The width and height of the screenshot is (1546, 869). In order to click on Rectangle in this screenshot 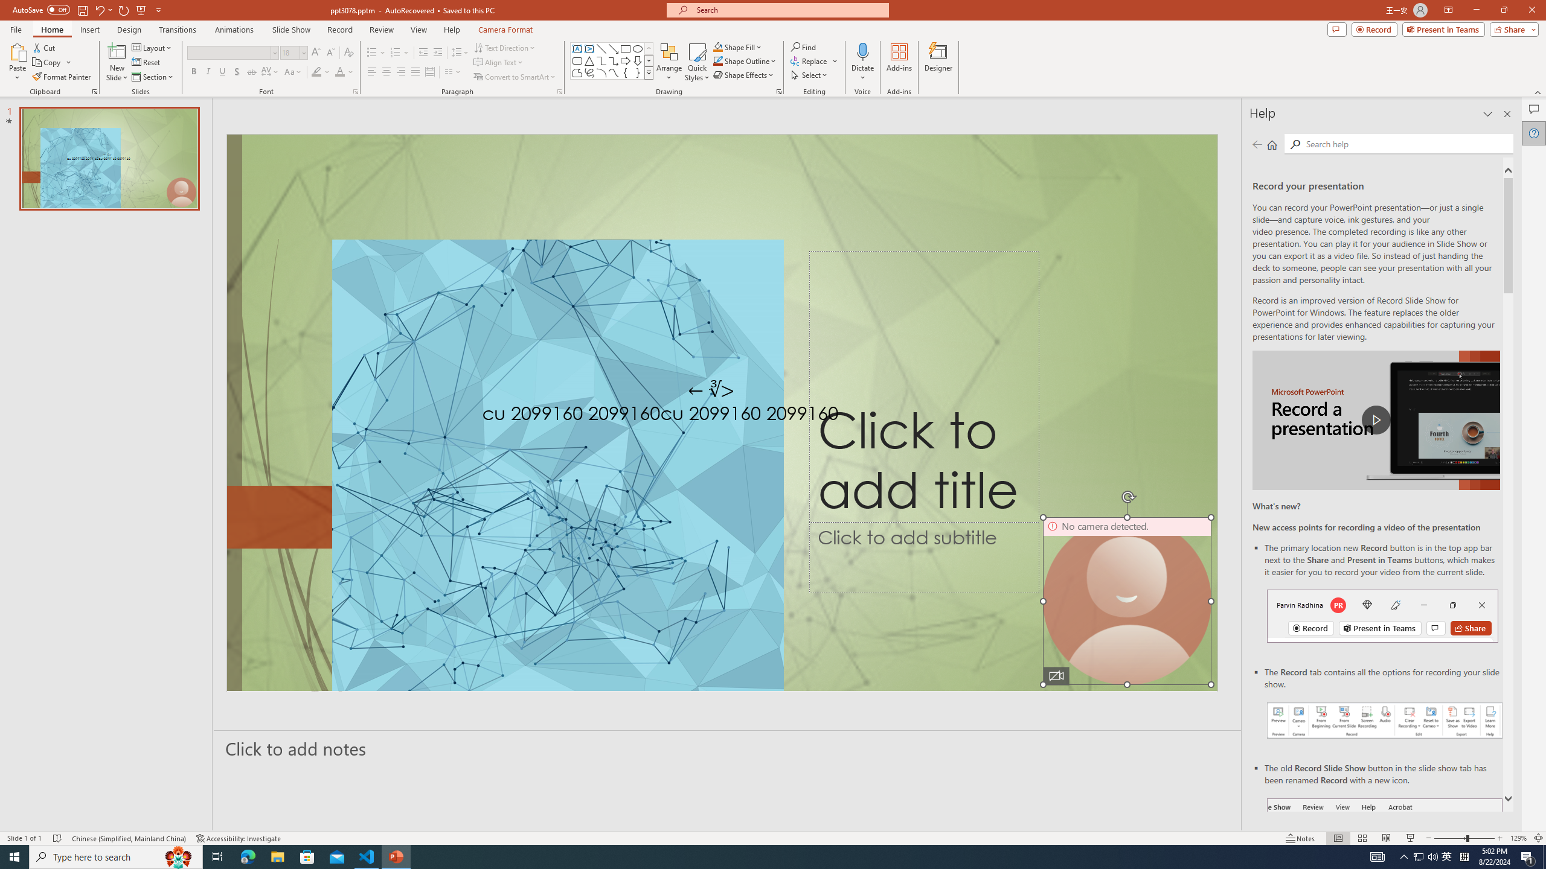, I will do `click(626, 48)`.